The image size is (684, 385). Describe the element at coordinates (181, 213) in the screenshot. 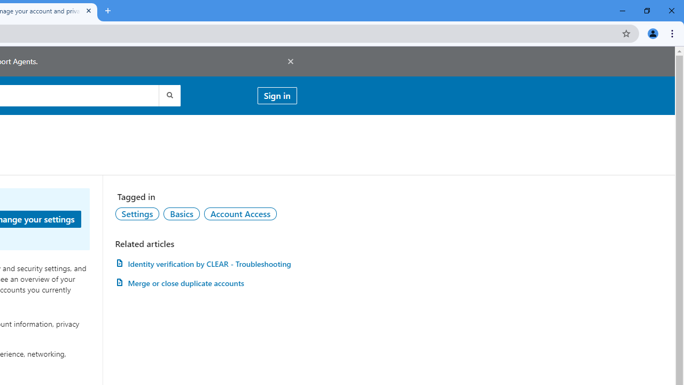

I see `Basics` at that location.